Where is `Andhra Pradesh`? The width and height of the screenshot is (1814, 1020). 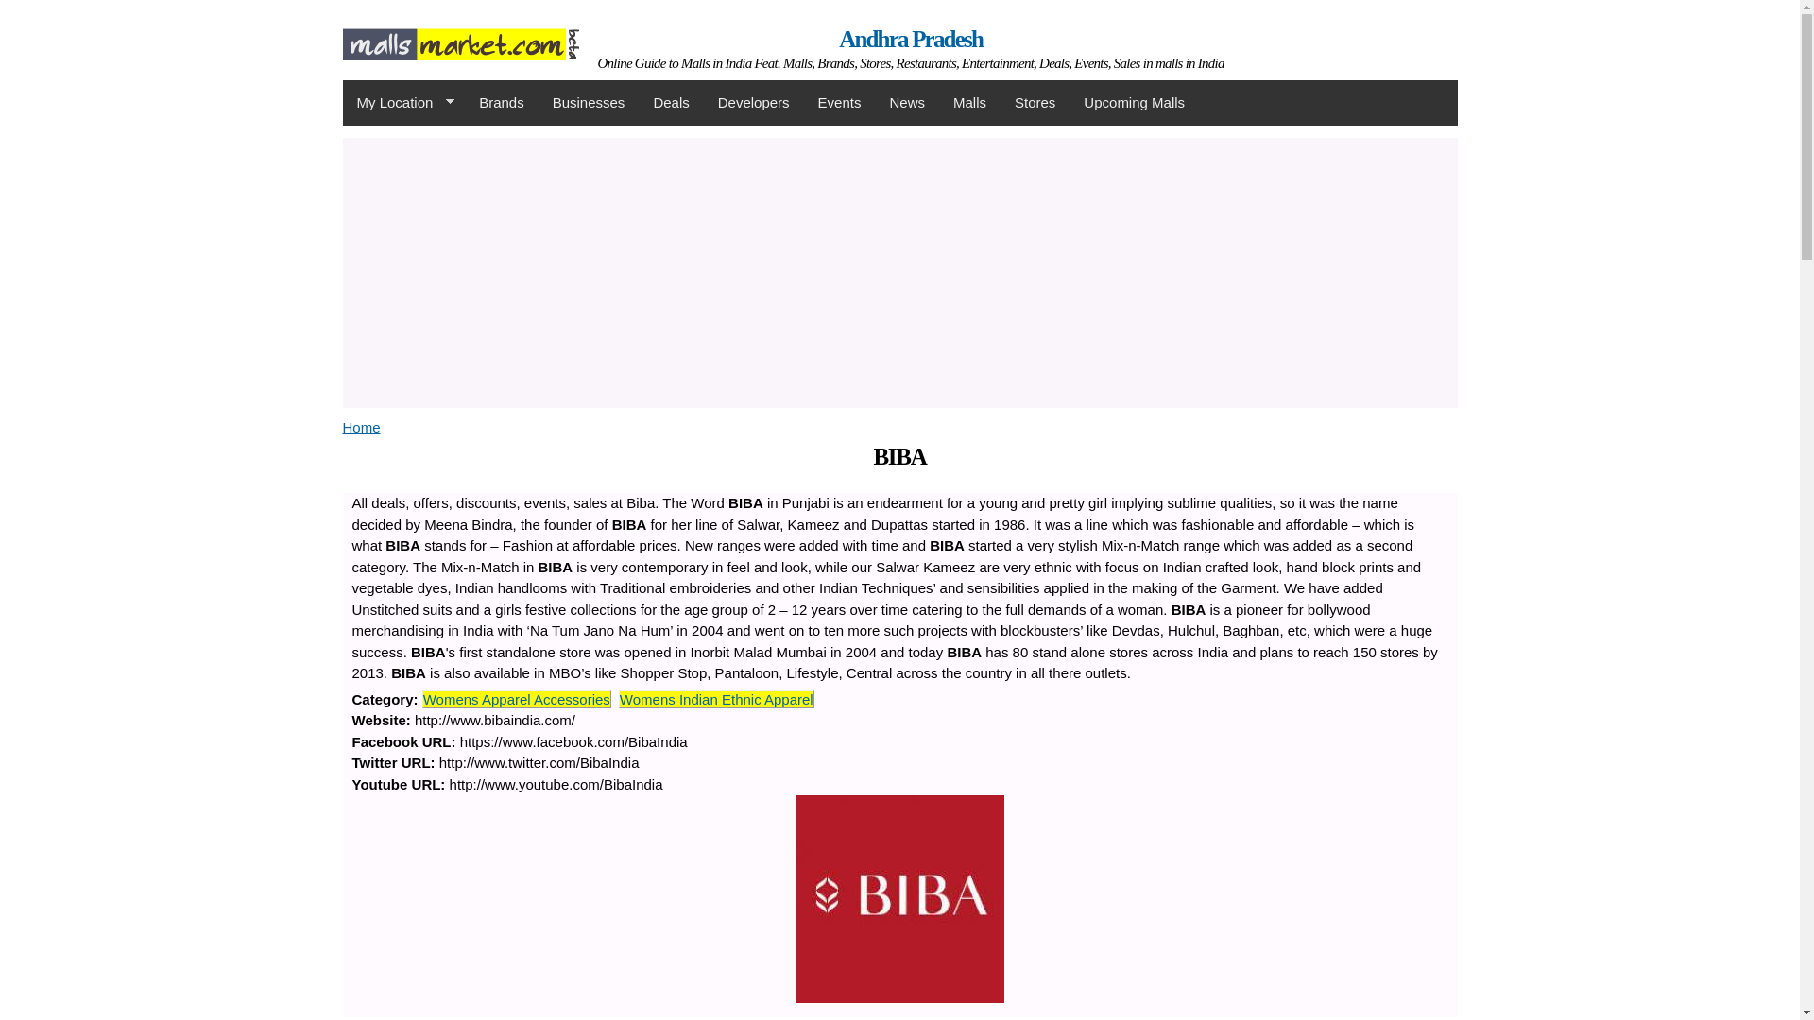 Andhra Pradesh is located at coordinates (460, 49).